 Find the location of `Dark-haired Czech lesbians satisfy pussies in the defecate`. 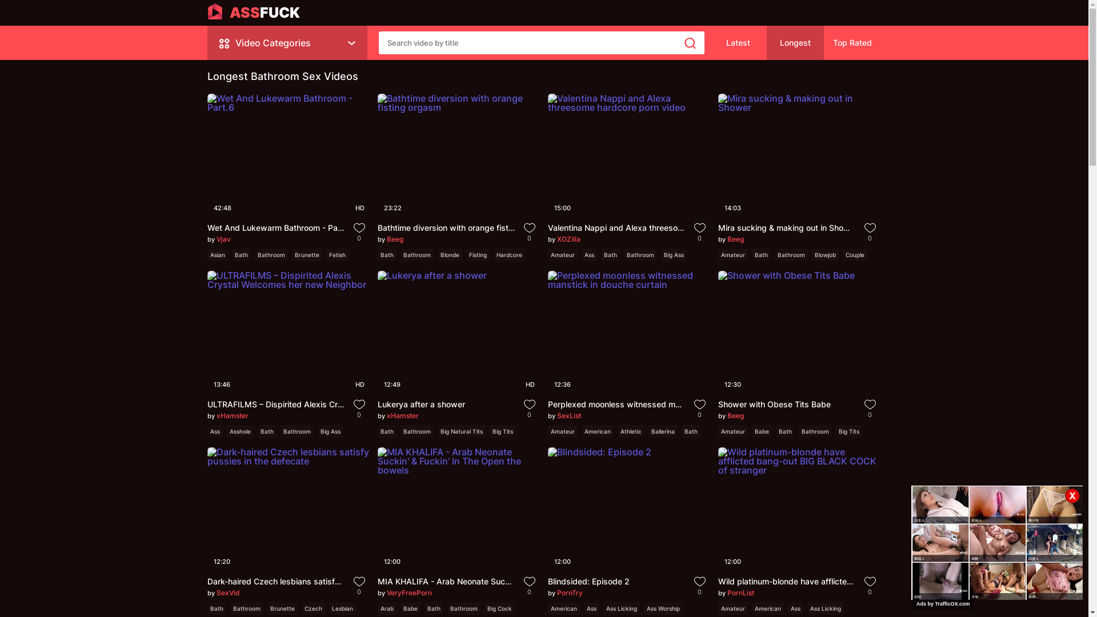

Dark-haired Czech lesbians satisfy pussies in the defecate is located at coordinates (275, 582).